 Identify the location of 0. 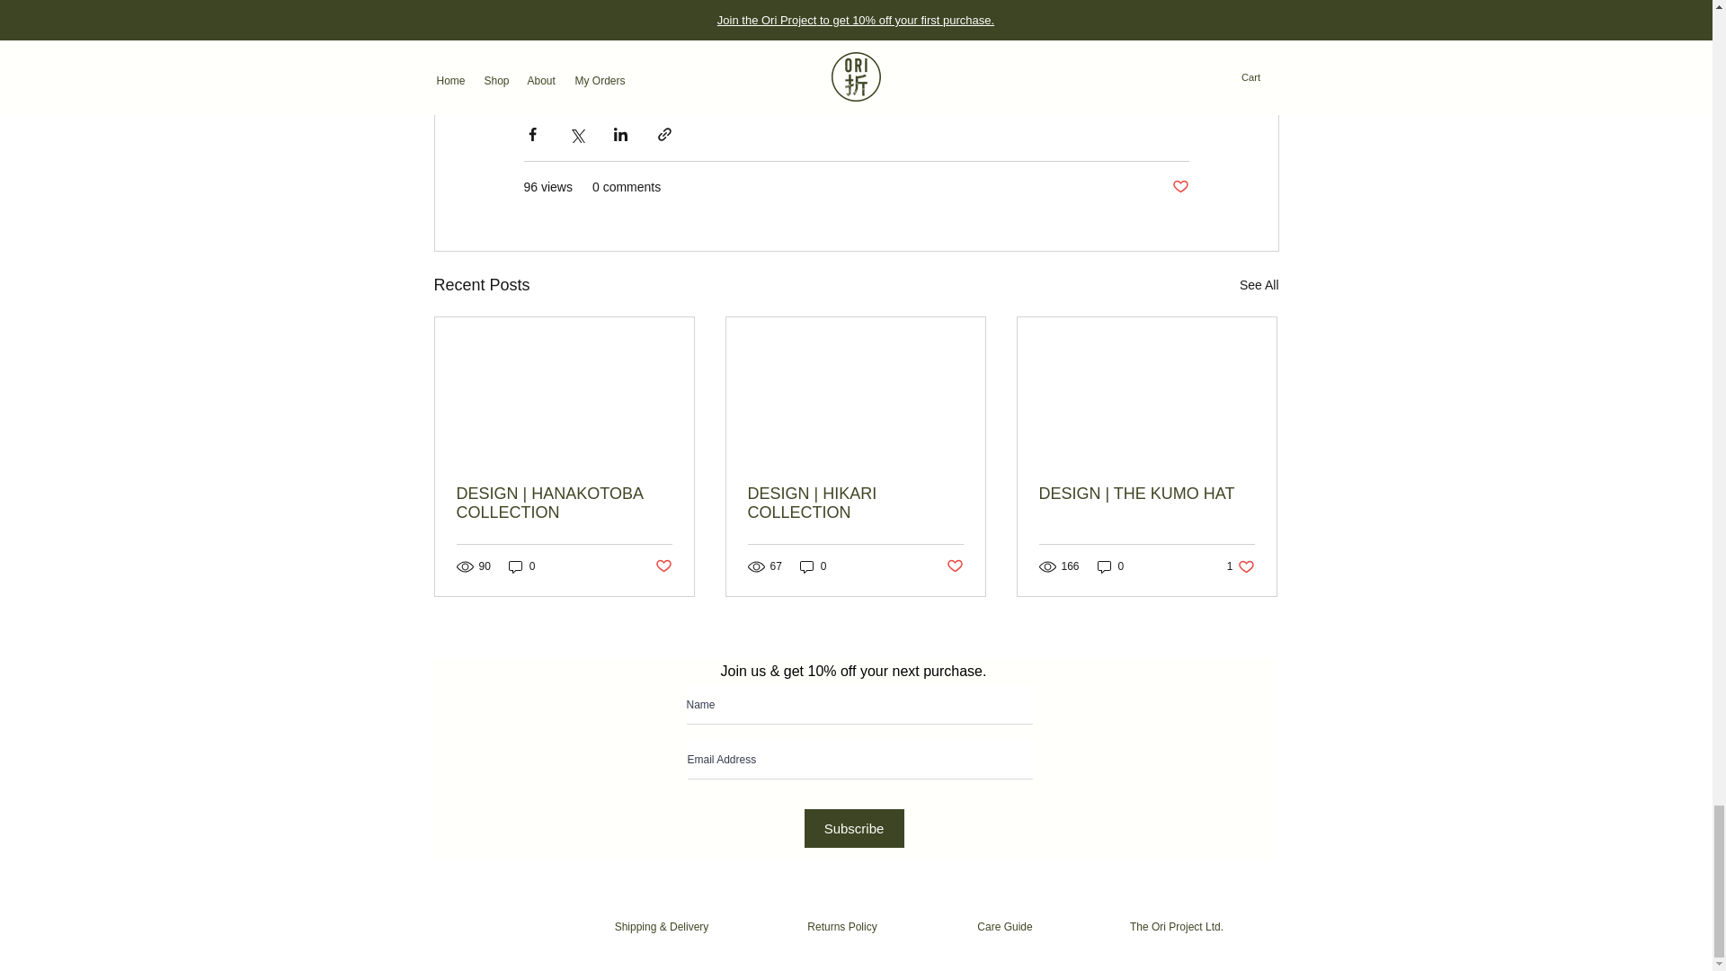
(521, 566).